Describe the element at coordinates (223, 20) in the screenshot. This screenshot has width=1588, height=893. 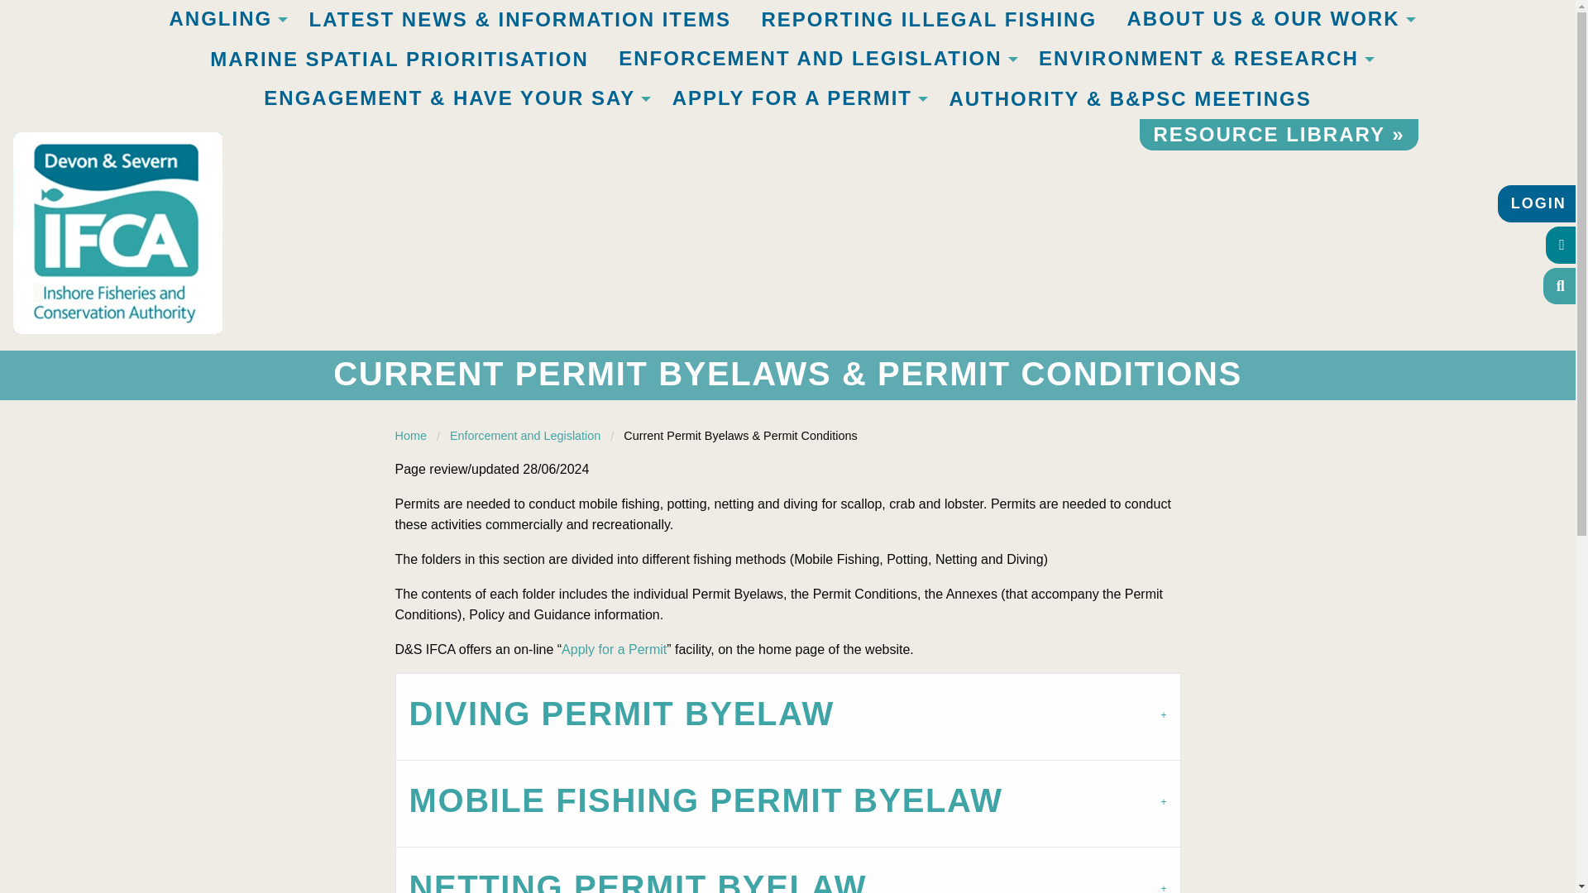
I see `ANGLING` at that location.